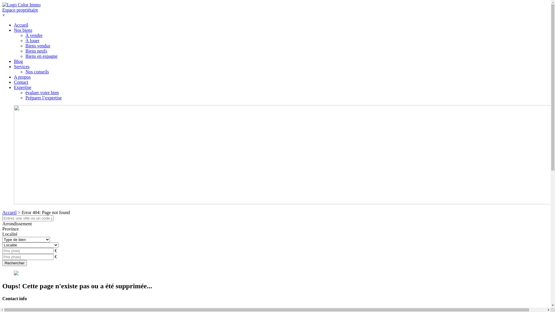  What do you see at coordinates (23, 30) in the screenshot?
I see `Nos biens` at bounding box center [23, 30].